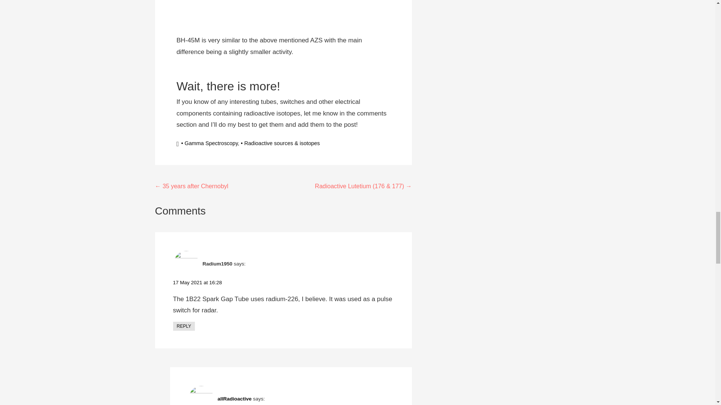 The image size is (721, 405). I want to click on REPLY, so click(184, 326).